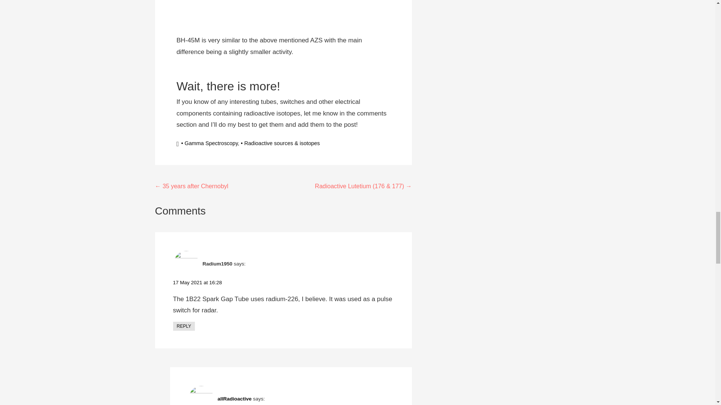 The image size is (721, 405). I want to click on REPLY, so click(184, 326).